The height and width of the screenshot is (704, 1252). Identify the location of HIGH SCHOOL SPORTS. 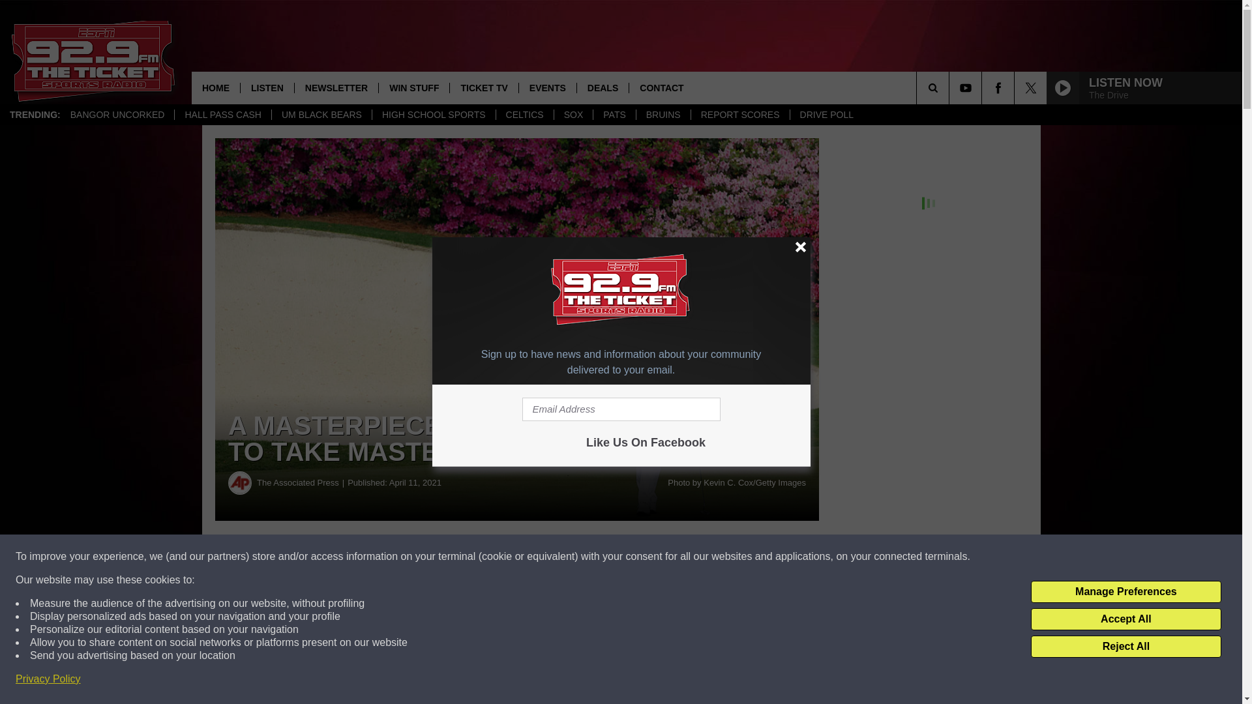
(434, 115).